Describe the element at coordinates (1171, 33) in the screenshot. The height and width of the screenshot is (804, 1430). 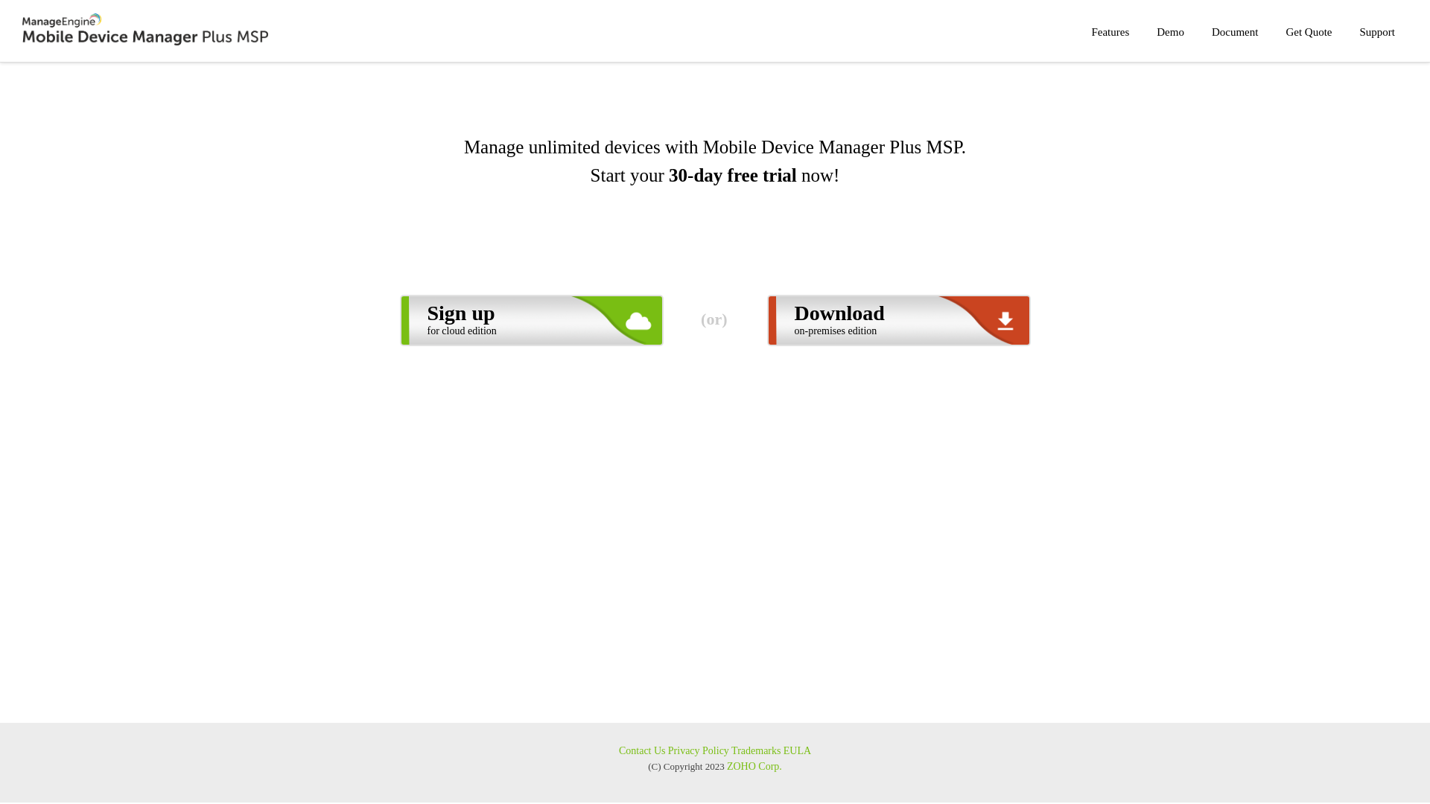
I see `Demo` at that location.